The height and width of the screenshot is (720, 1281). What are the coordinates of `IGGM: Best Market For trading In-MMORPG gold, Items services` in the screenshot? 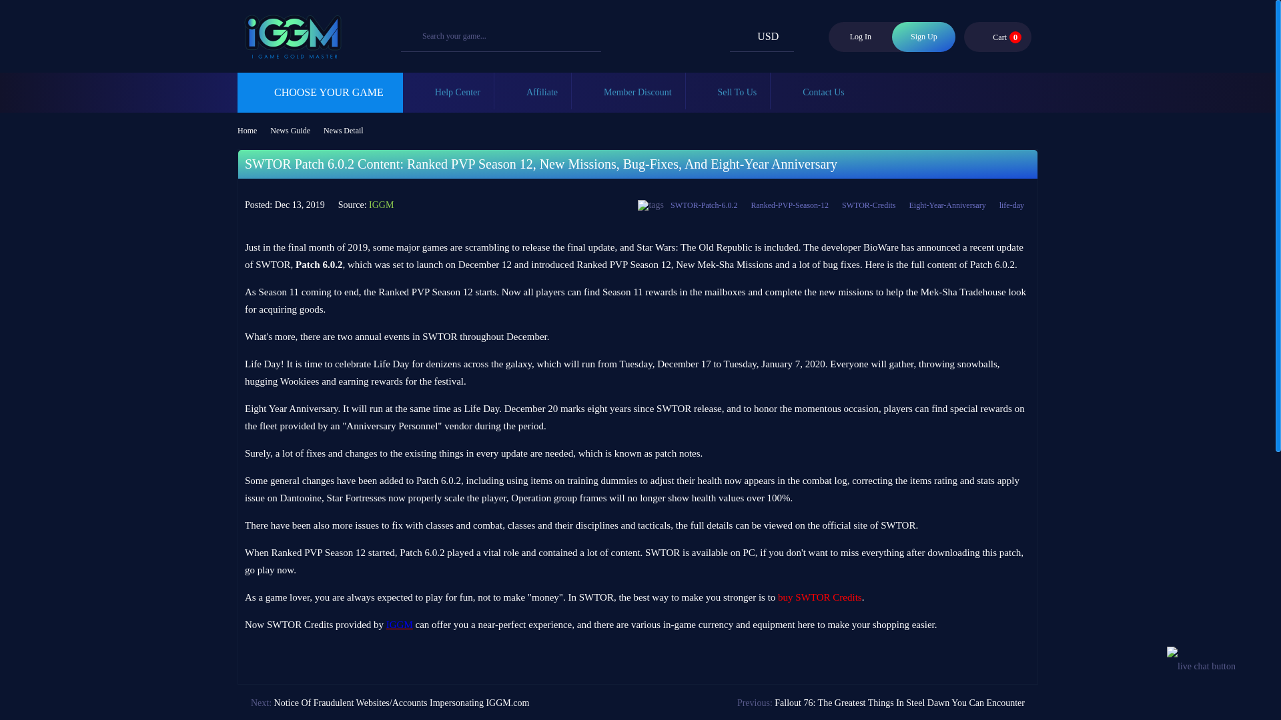 It's located at (399, 624).